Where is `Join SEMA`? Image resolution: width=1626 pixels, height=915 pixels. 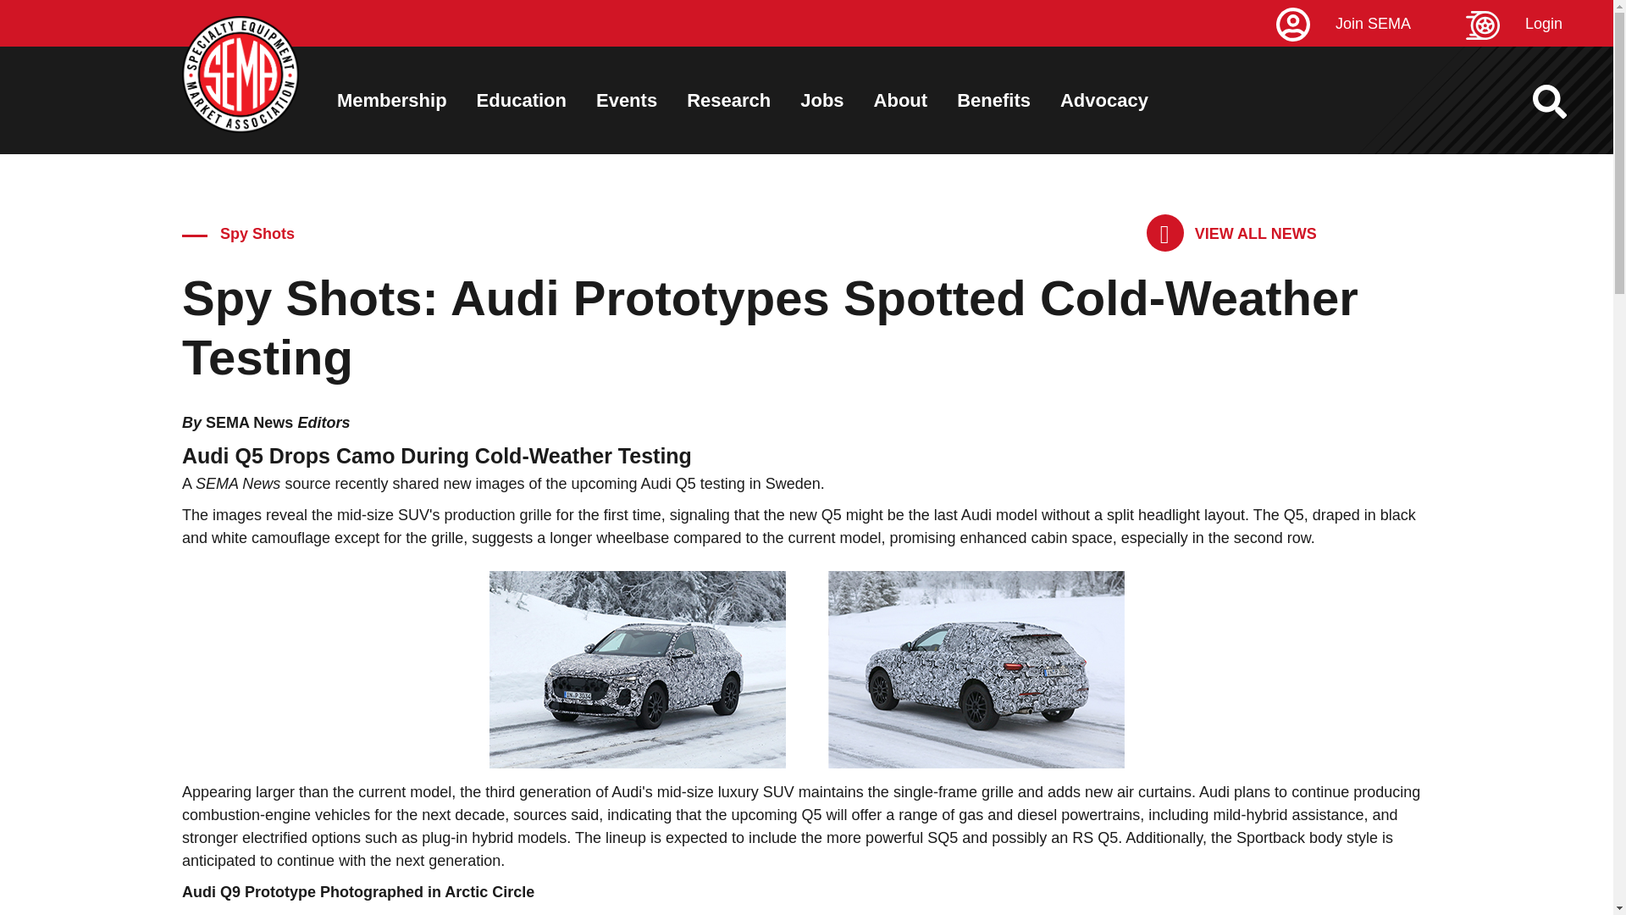
Join SEMA is located at coordinates (1369, 24).